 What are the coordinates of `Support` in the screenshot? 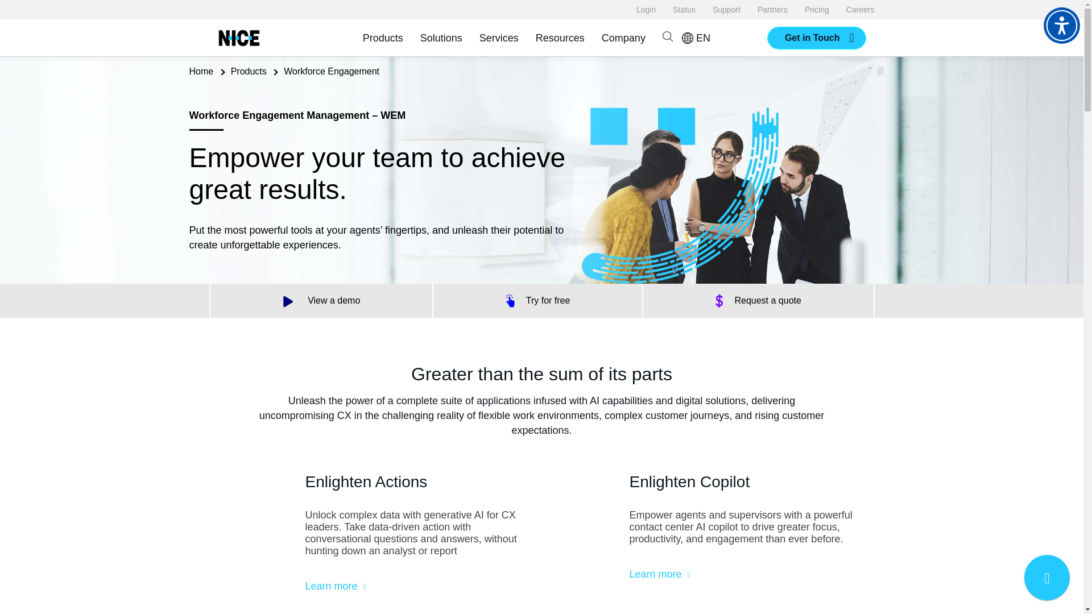 It's located at (726, 9).